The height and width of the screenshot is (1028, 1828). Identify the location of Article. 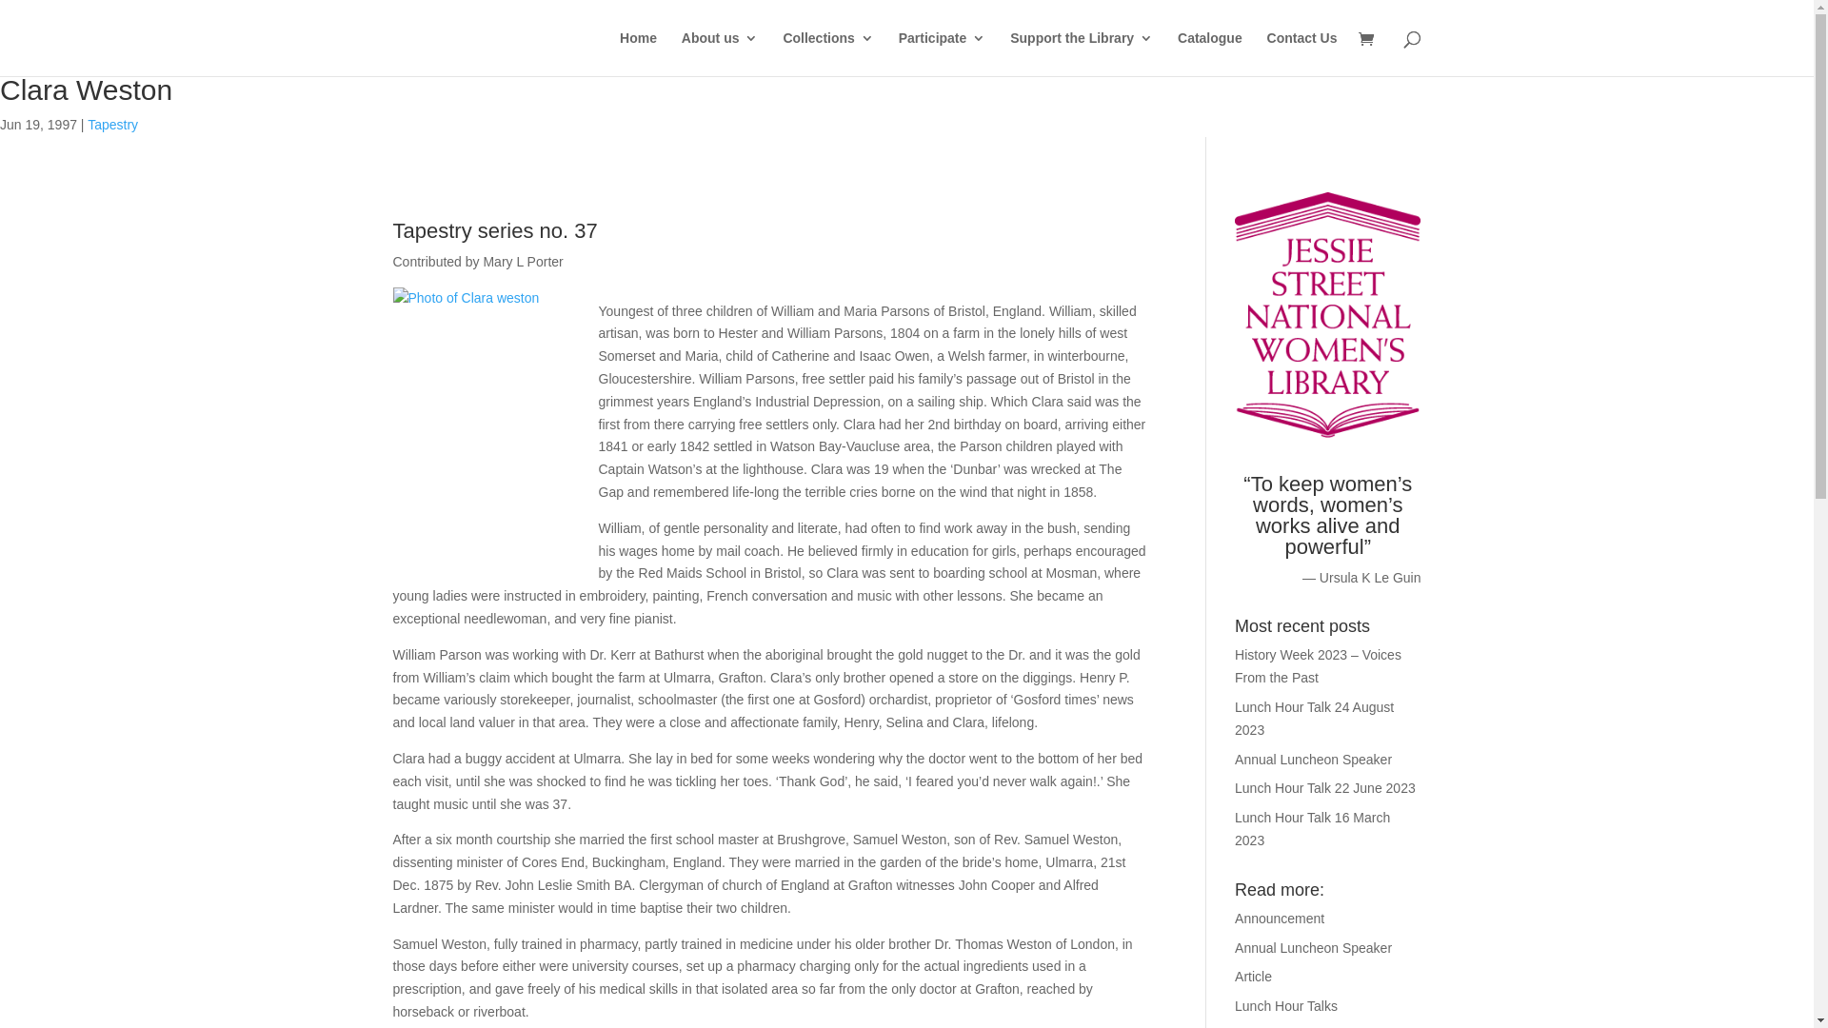
(1253, 977).